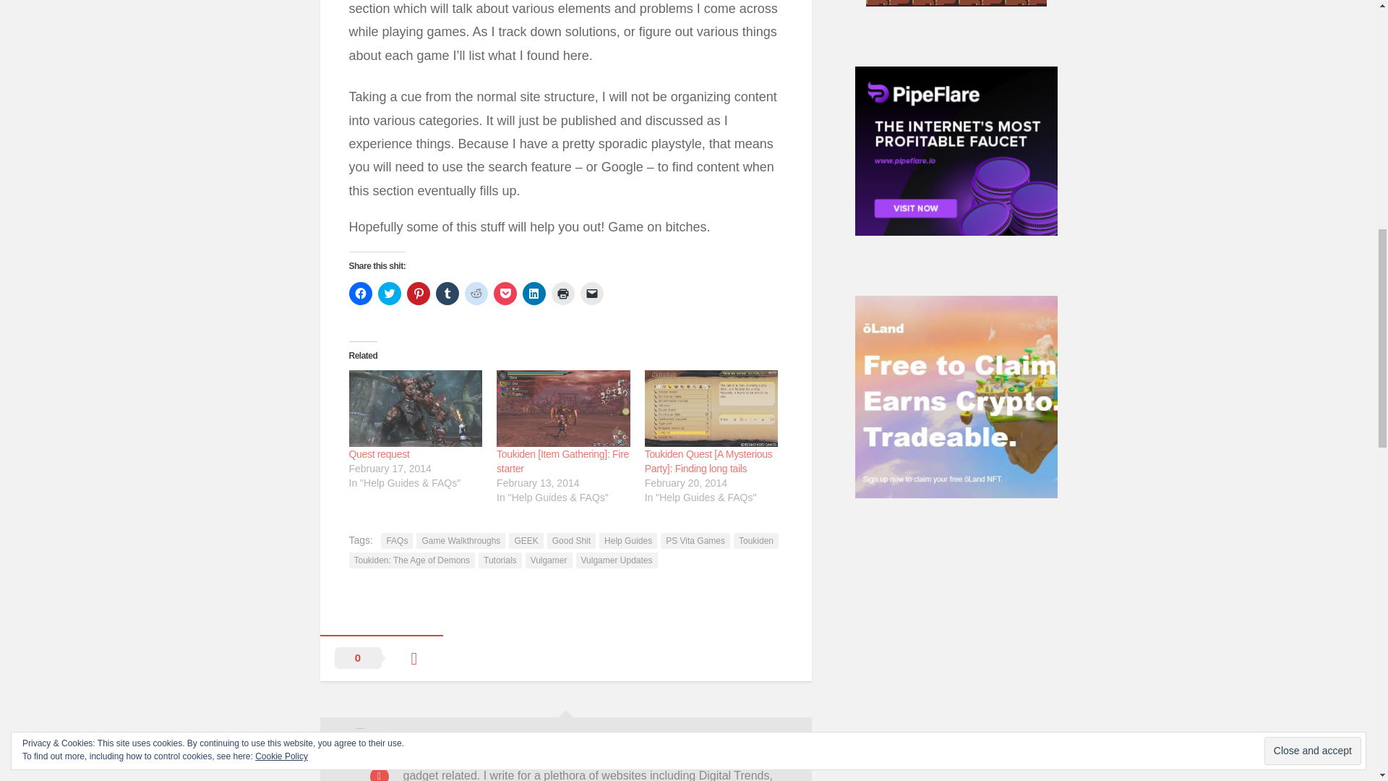 The width and height of the screenshot is (1388, 781). What do you see at coordinates (360, 294) in the screenshot?
I see `Click to share on Facebook` at bounding box center [360, 294].